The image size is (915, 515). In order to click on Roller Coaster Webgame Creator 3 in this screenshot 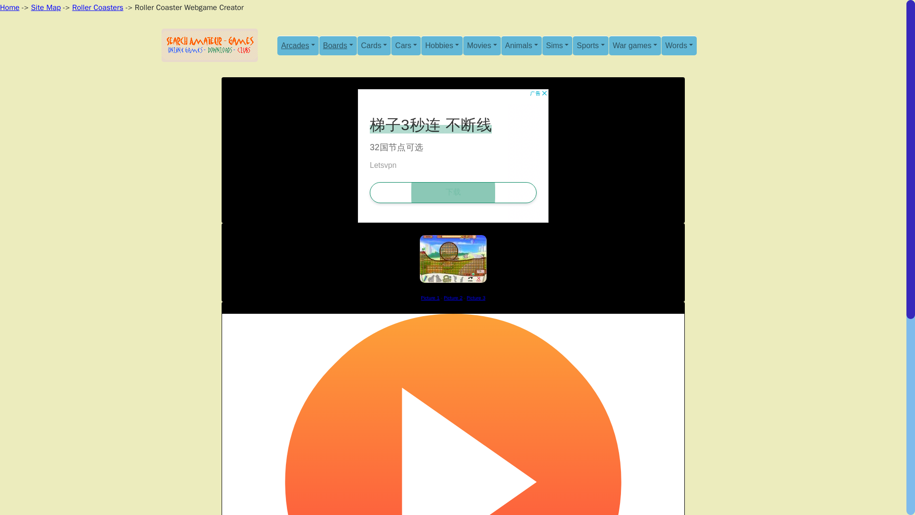, I will do `click(476, 298)`.